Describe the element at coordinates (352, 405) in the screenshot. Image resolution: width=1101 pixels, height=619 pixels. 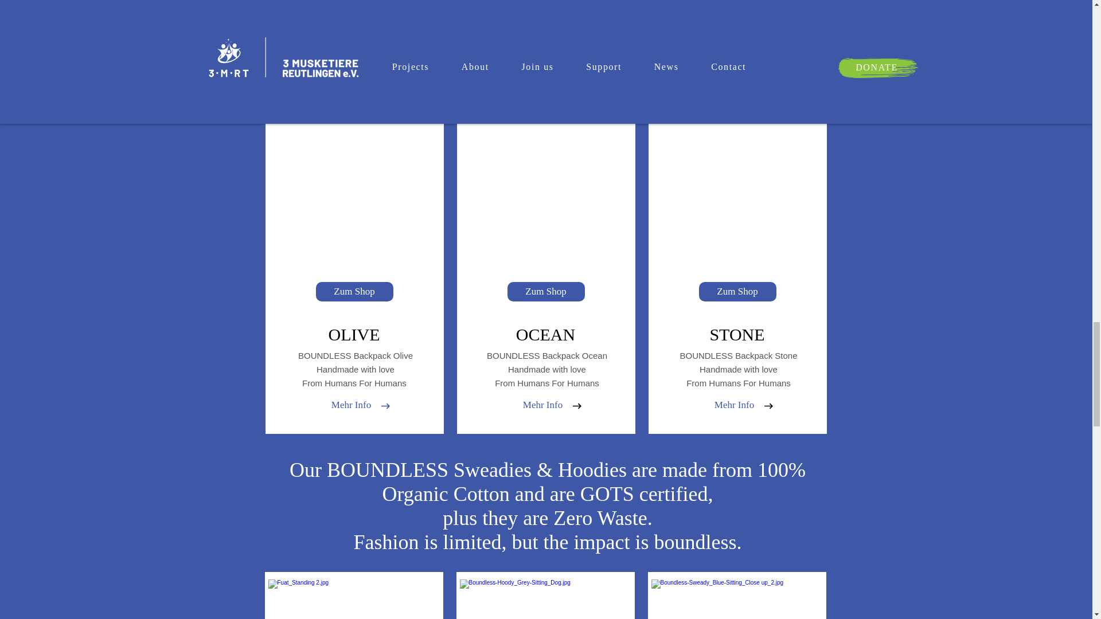
I see `Mehr Info` at that location.